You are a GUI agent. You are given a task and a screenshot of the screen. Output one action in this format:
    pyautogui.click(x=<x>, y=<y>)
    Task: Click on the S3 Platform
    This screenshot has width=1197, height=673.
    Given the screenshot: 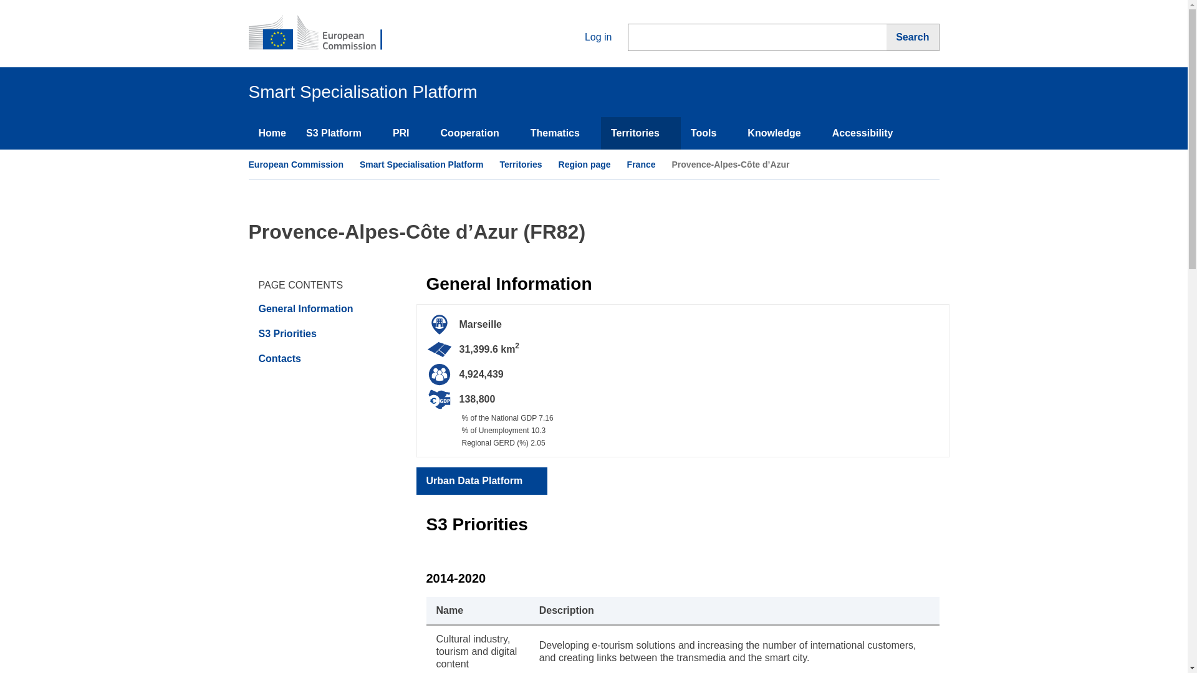 What is the action you would take?
    pyautogui.click(x=339, y=133)
    